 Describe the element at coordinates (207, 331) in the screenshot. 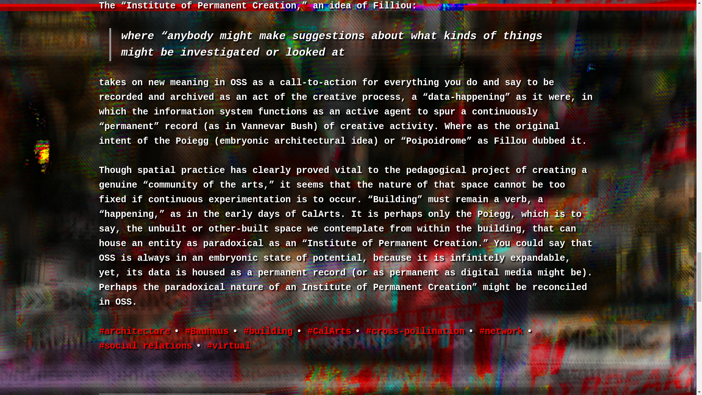

I see `Bauhaus` at that location.